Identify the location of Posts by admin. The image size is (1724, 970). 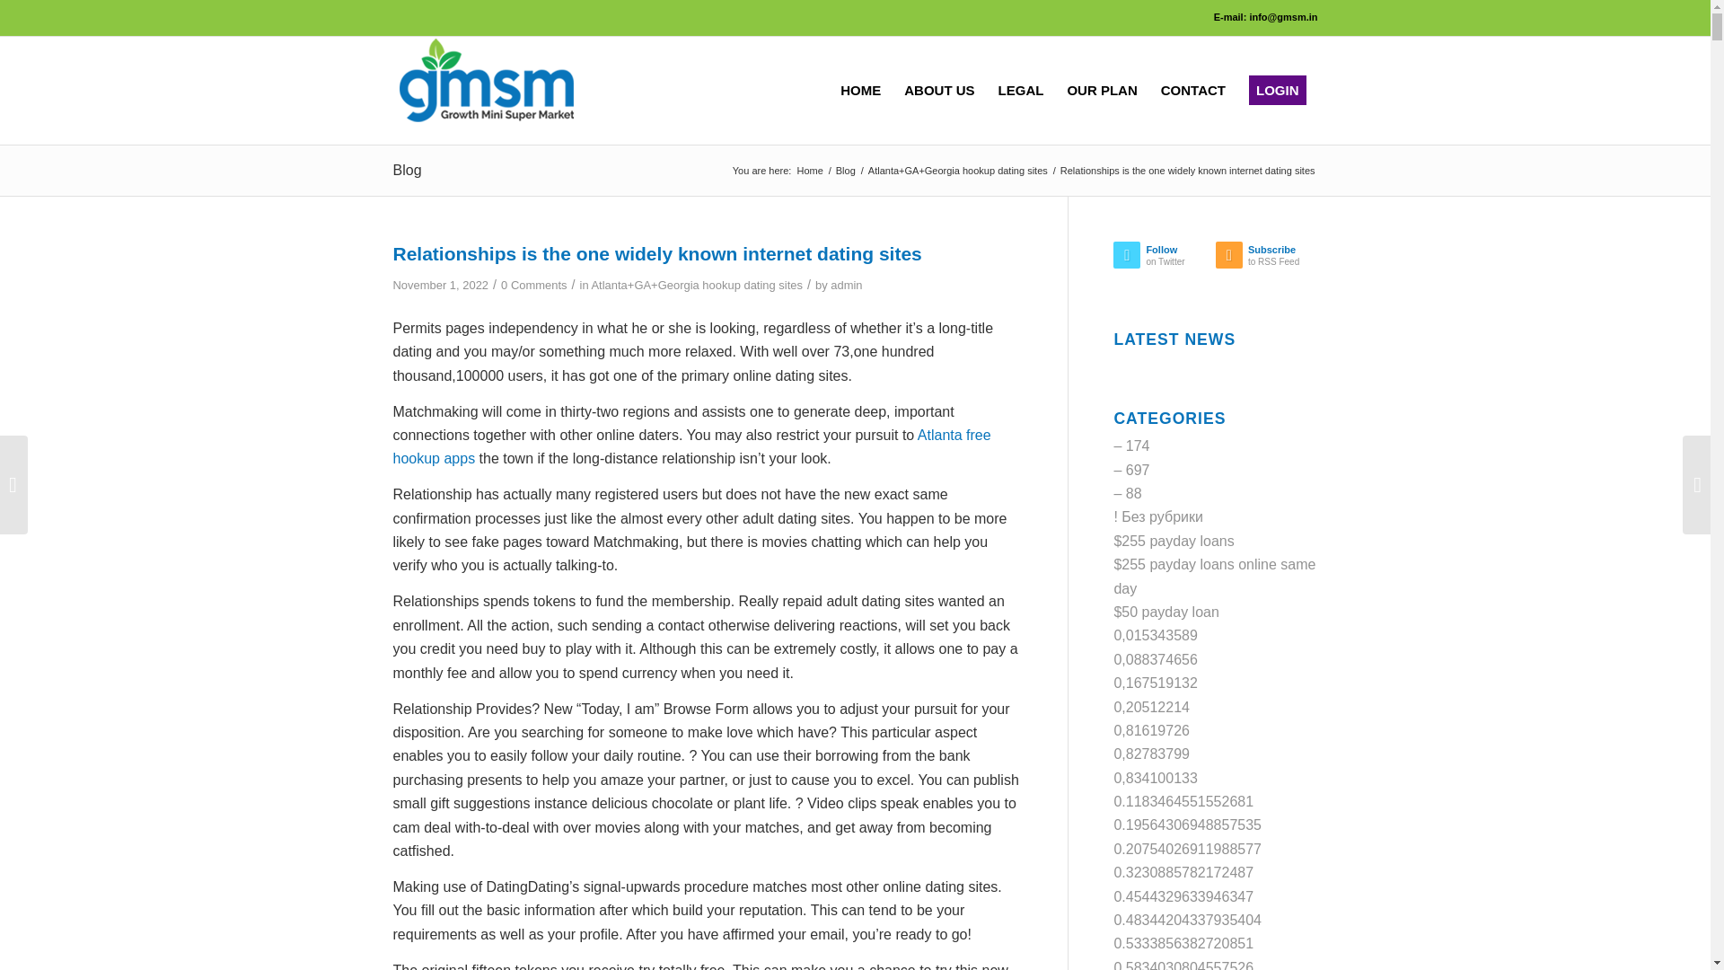
(1266, 259).